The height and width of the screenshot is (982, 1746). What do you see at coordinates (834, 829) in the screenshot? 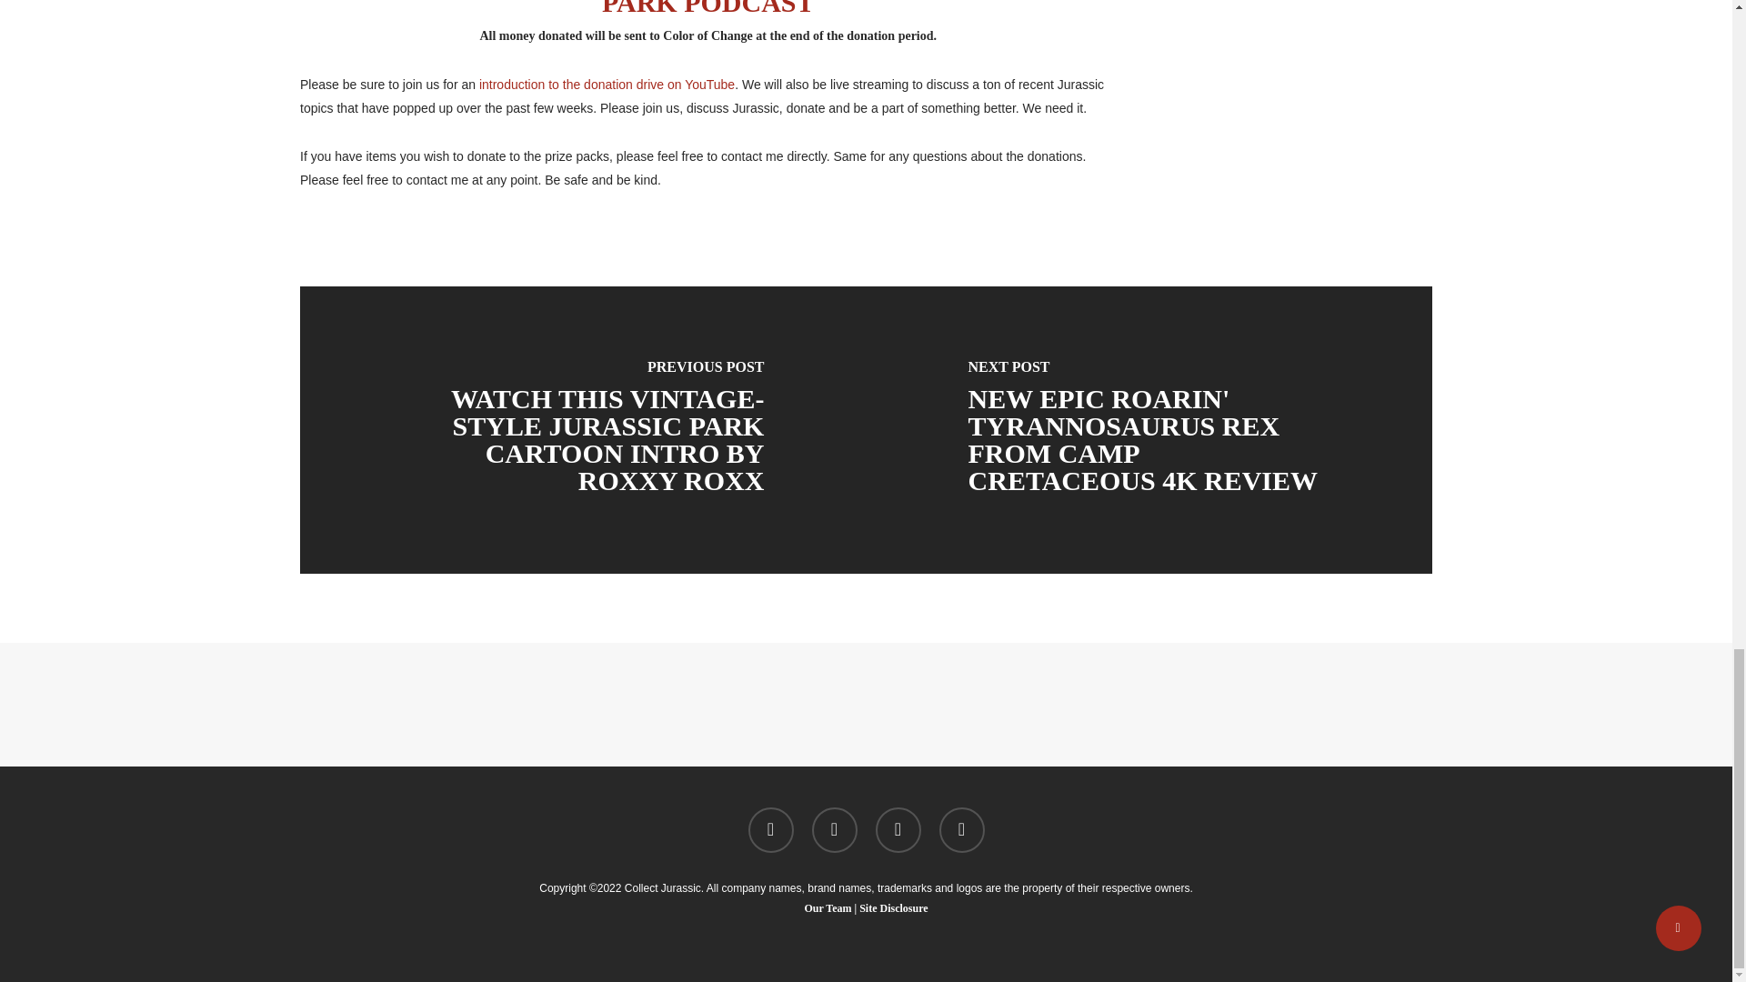
I see `facebook` at bounding box center [834, 829].